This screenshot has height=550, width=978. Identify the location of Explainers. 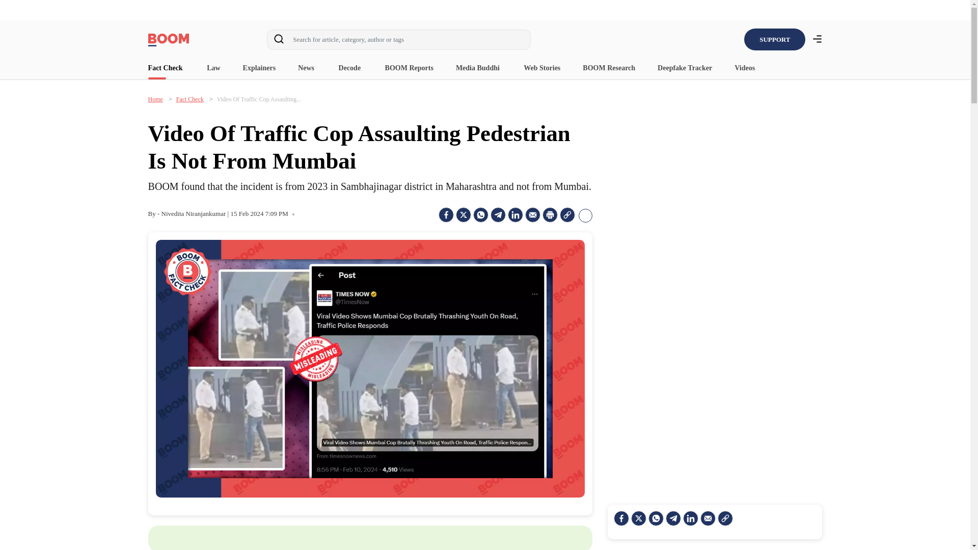
(259, 68).